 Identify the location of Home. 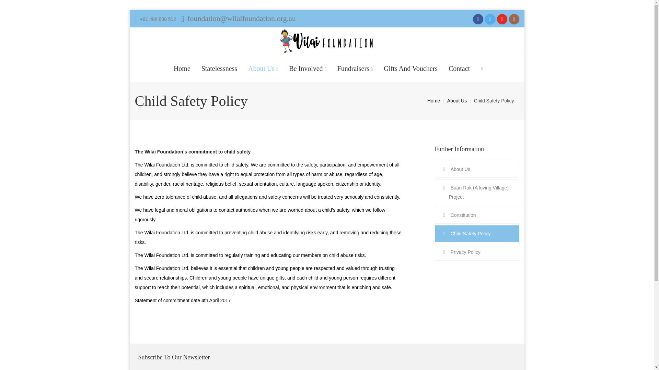
(434, 101).